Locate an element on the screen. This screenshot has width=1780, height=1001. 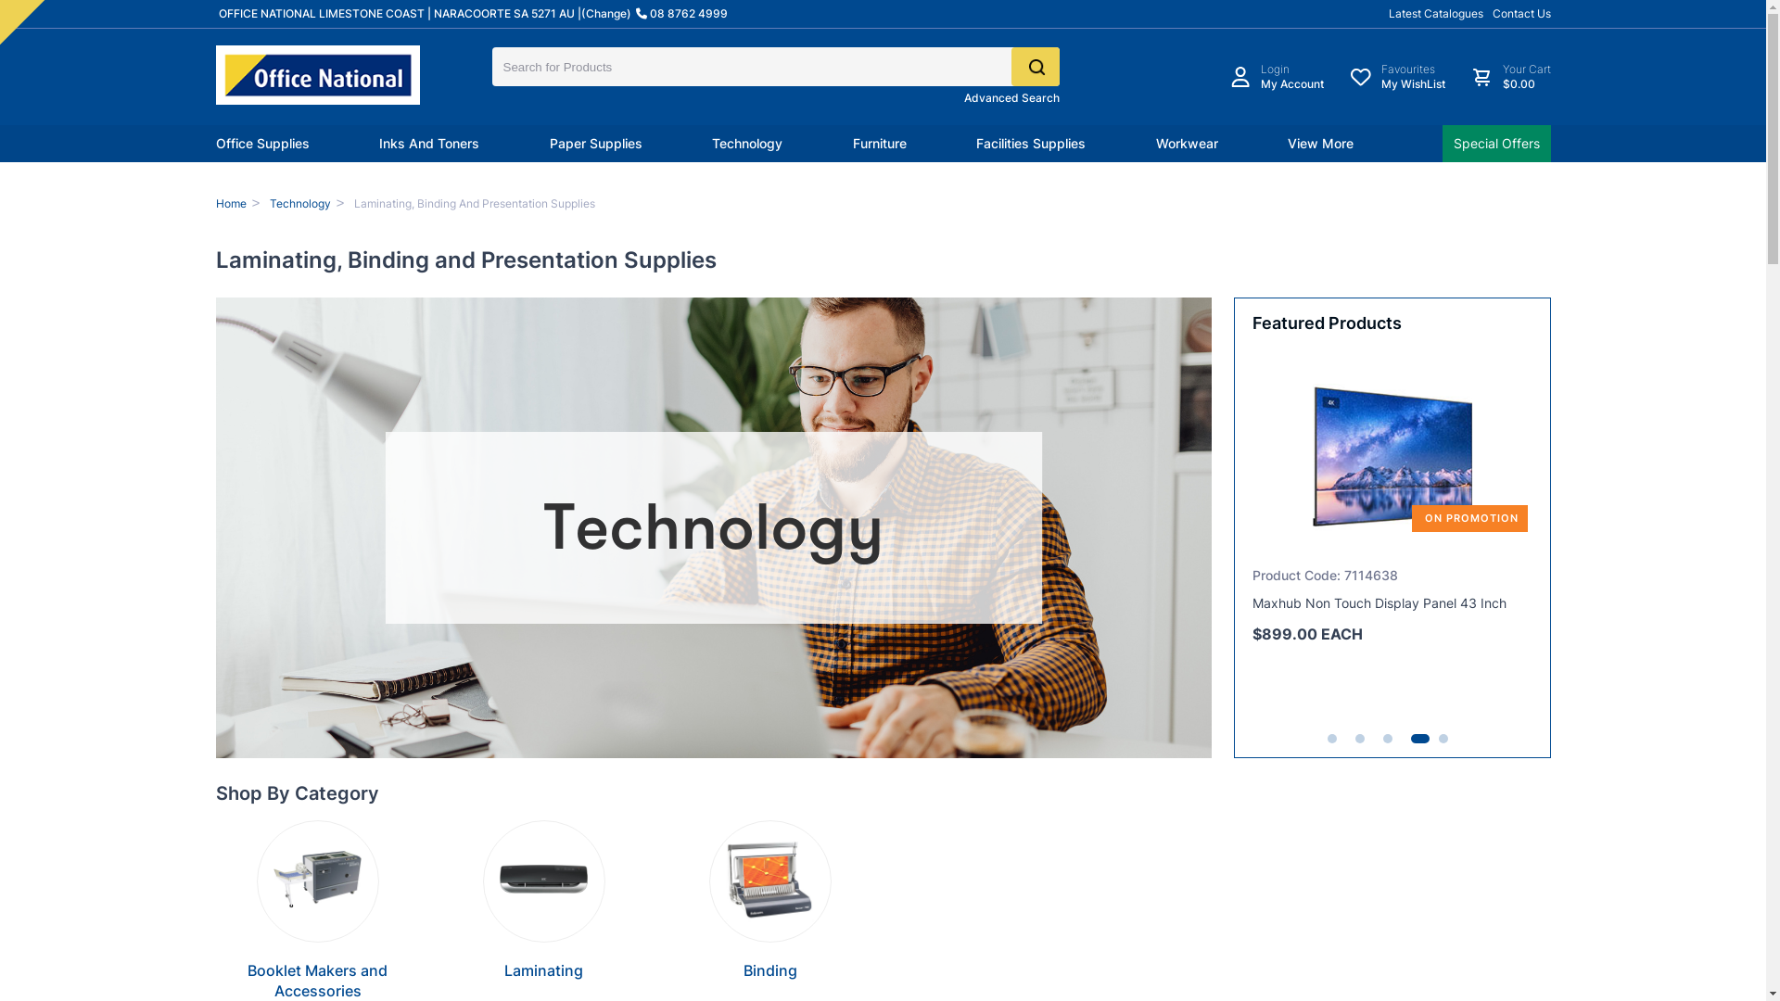
Technology is located at coordinates (747, 144).